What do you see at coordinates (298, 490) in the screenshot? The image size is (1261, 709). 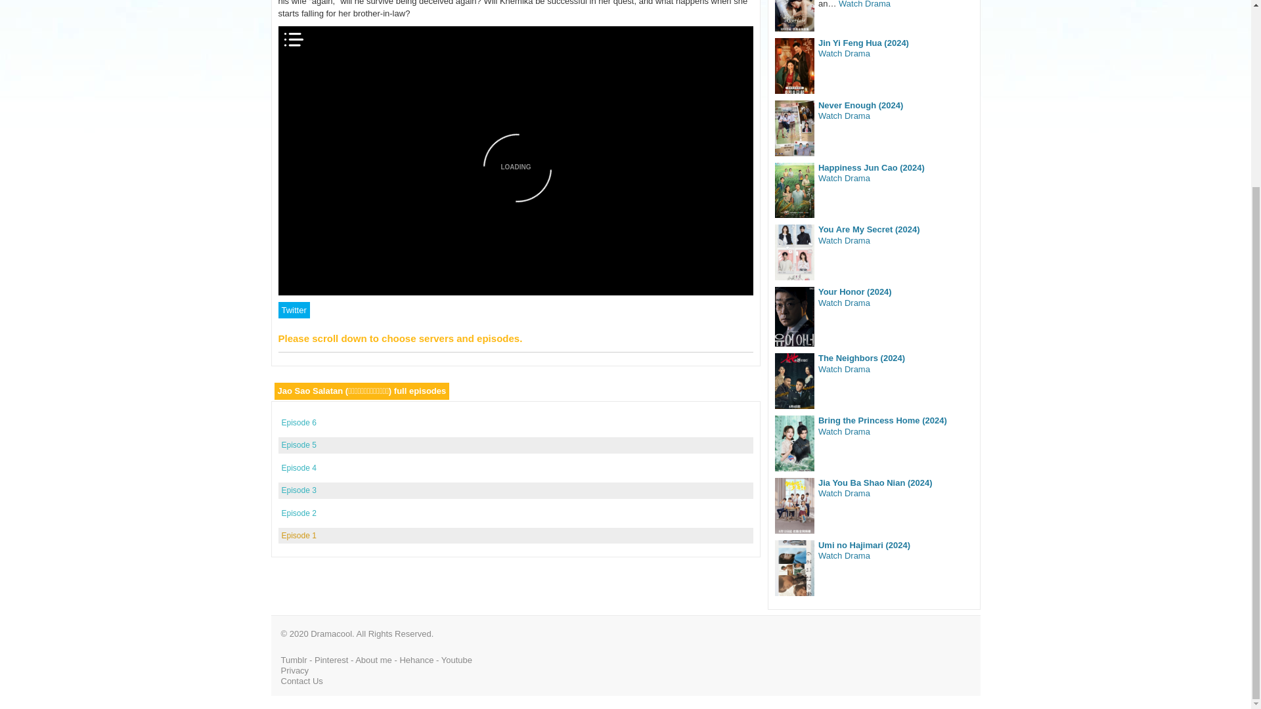 I see `Episode 3` at bounding box center [298, 490].